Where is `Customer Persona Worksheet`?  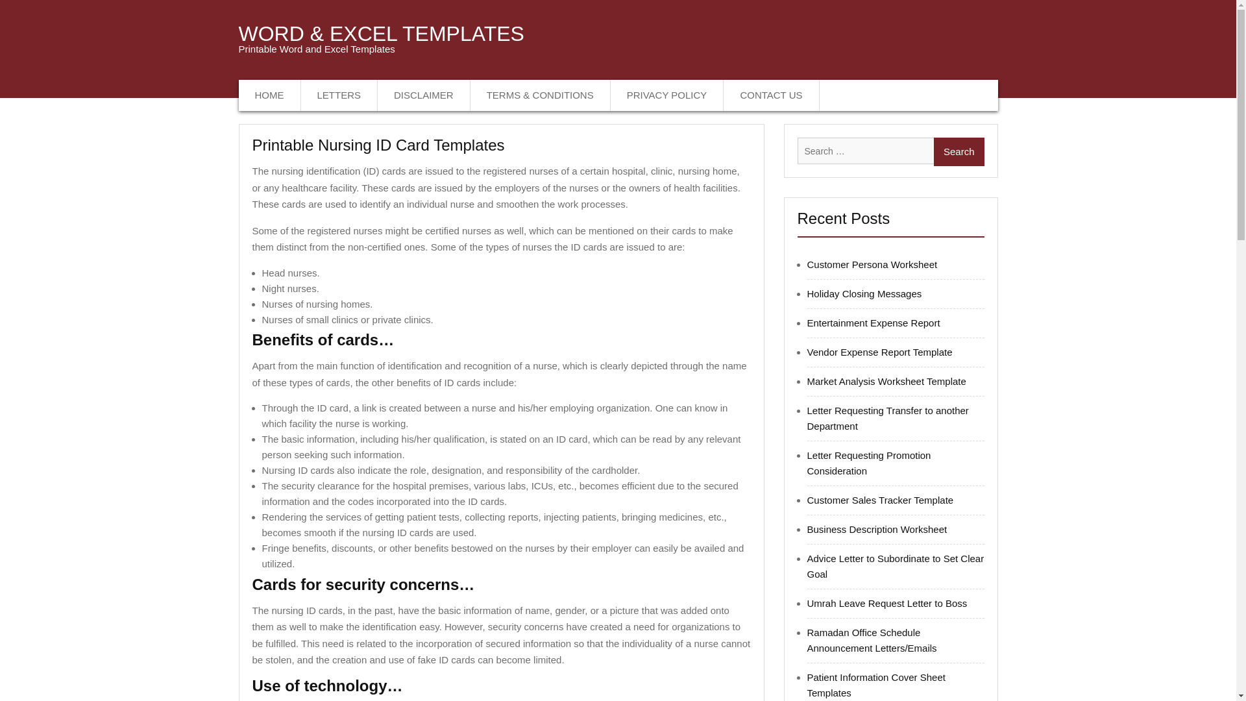 Customer Persona Worksheet is located at coordinates (872, 264).